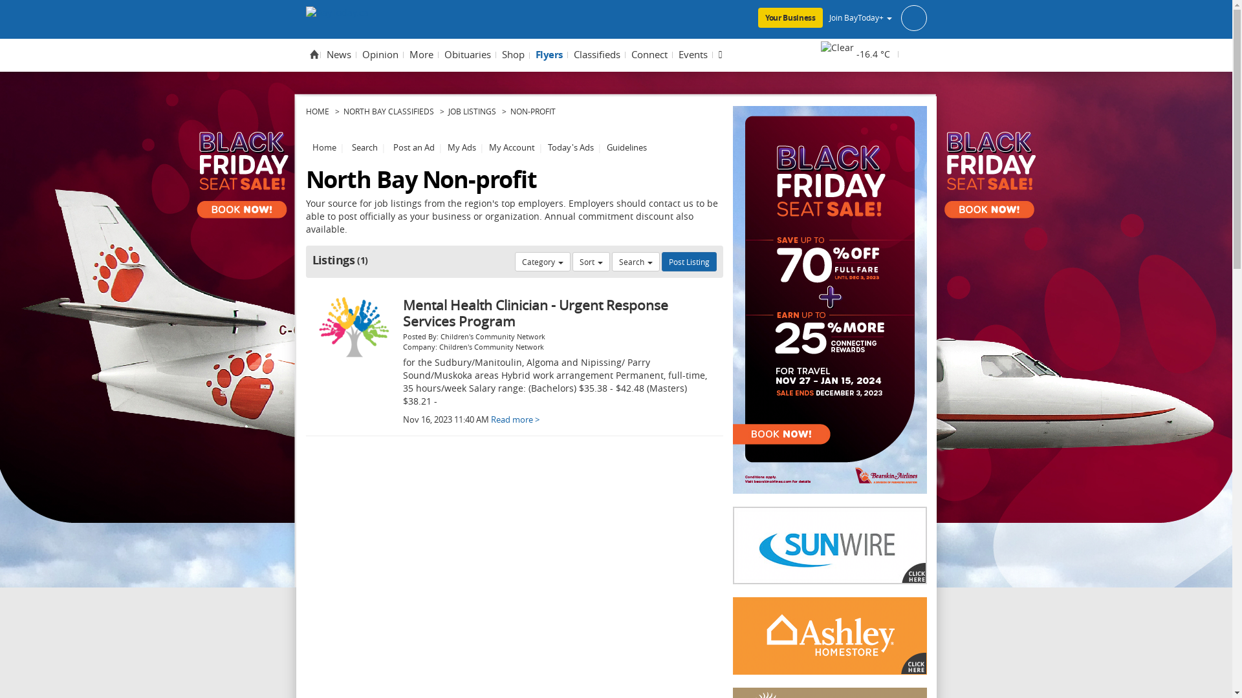  Describe the element at coordinates (626, 140) in the screenshot. I see `Guidelines` at that location.